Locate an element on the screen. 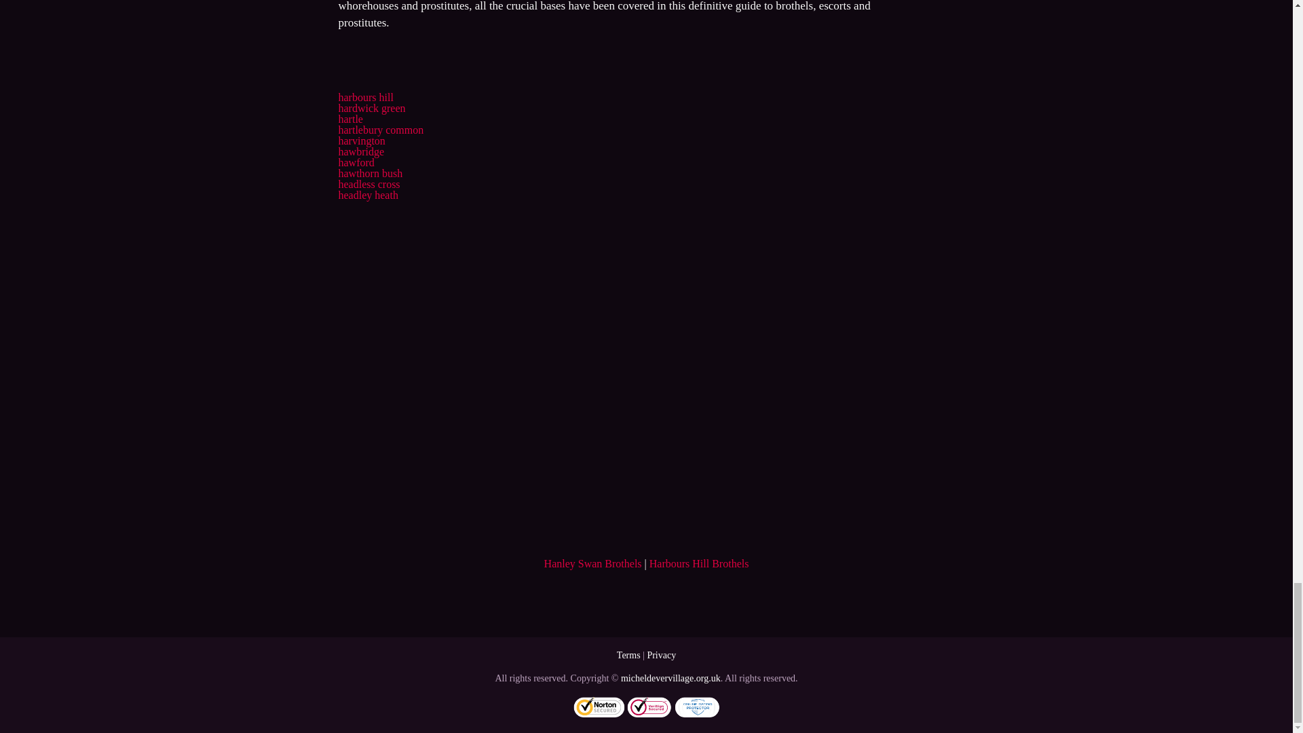  harbours hill is located at coordinates (365, 98).